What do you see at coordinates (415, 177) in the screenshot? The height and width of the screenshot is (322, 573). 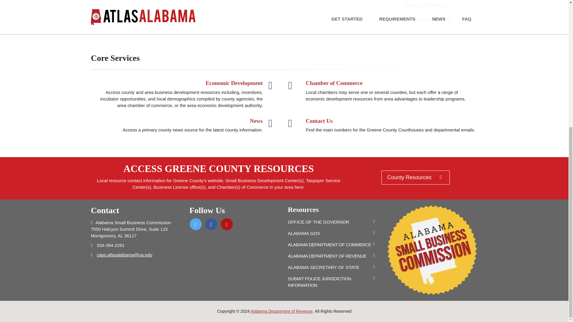 I see `County Resources` at bounding box center [415, 177].